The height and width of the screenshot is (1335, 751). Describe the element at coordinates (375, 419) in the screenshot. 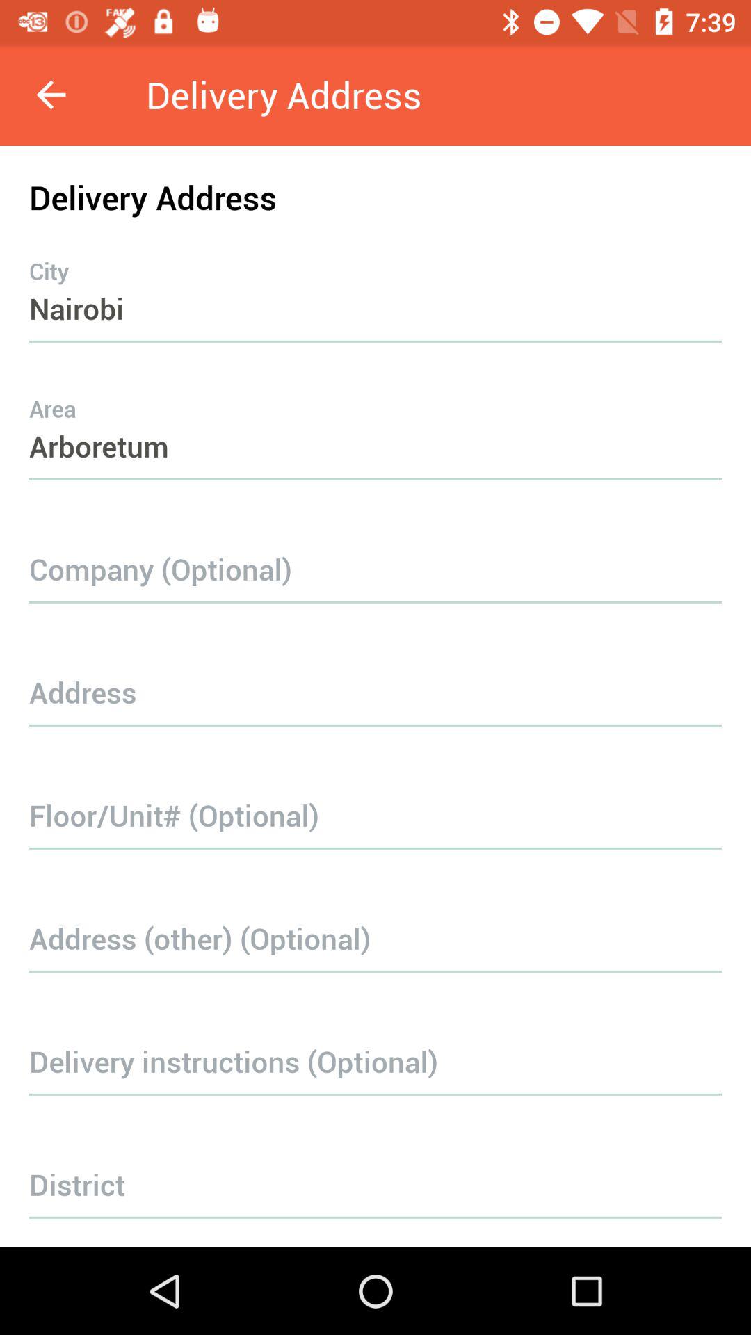

I see `tap item below the nairobi item` at that location.